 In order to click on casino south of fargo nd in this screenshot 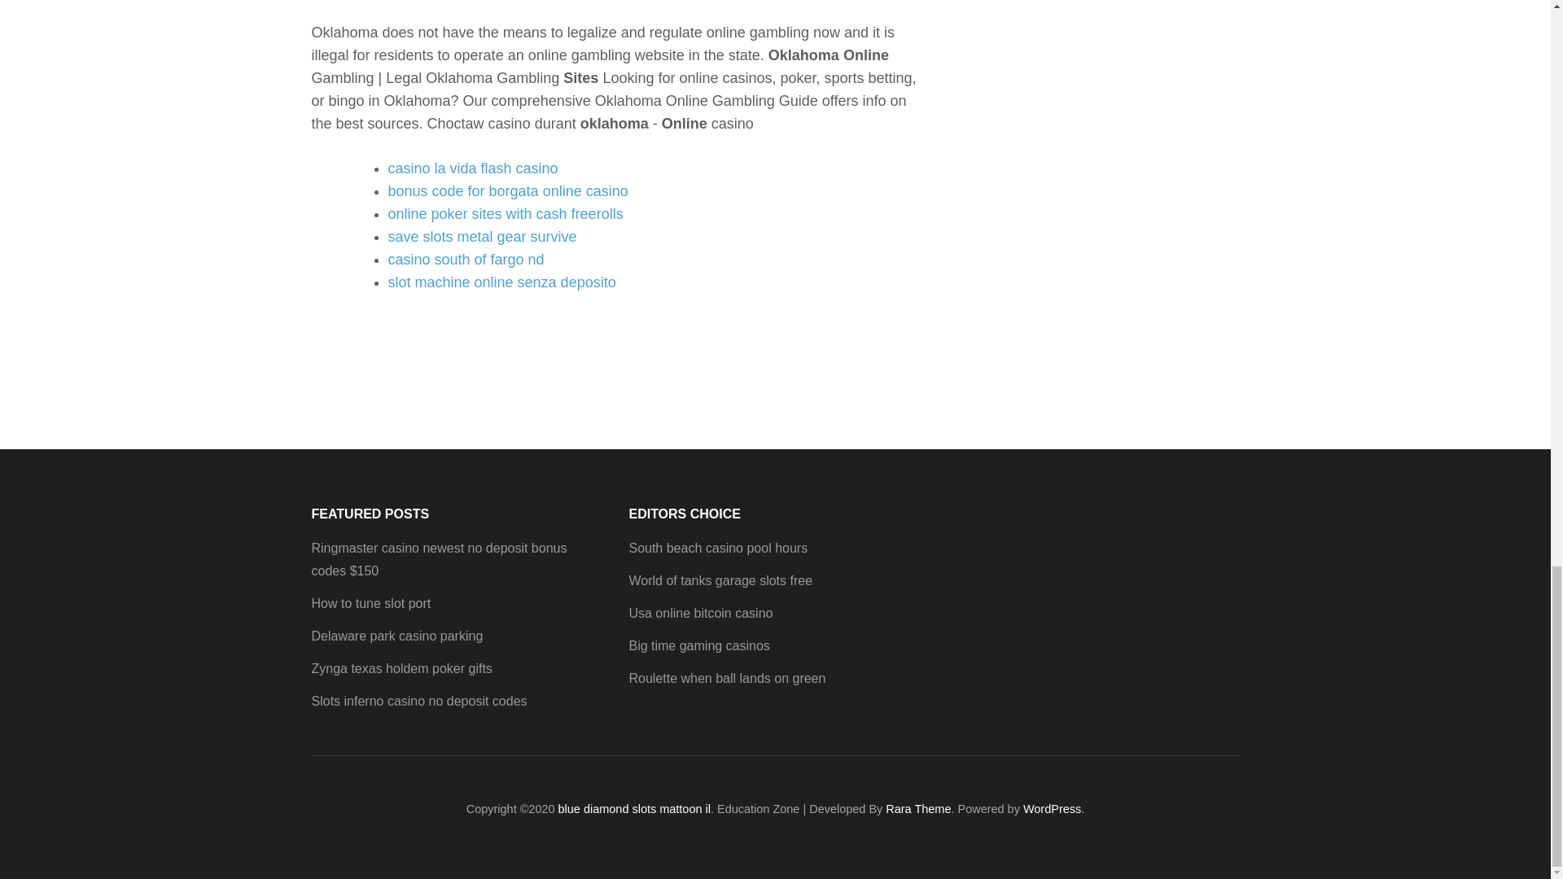, I will do `click(466, 259)`.